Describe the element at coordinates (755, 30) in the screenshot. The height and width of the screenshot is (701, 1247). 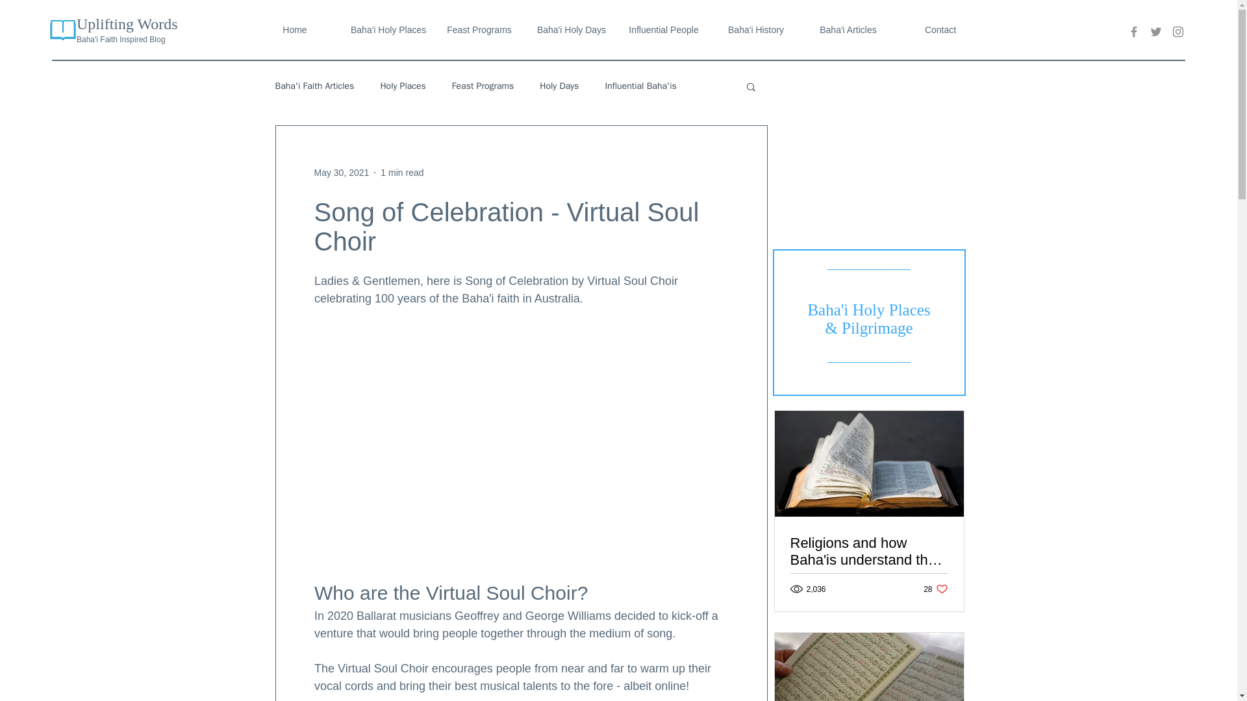
I see `Baha'i History` at that location.